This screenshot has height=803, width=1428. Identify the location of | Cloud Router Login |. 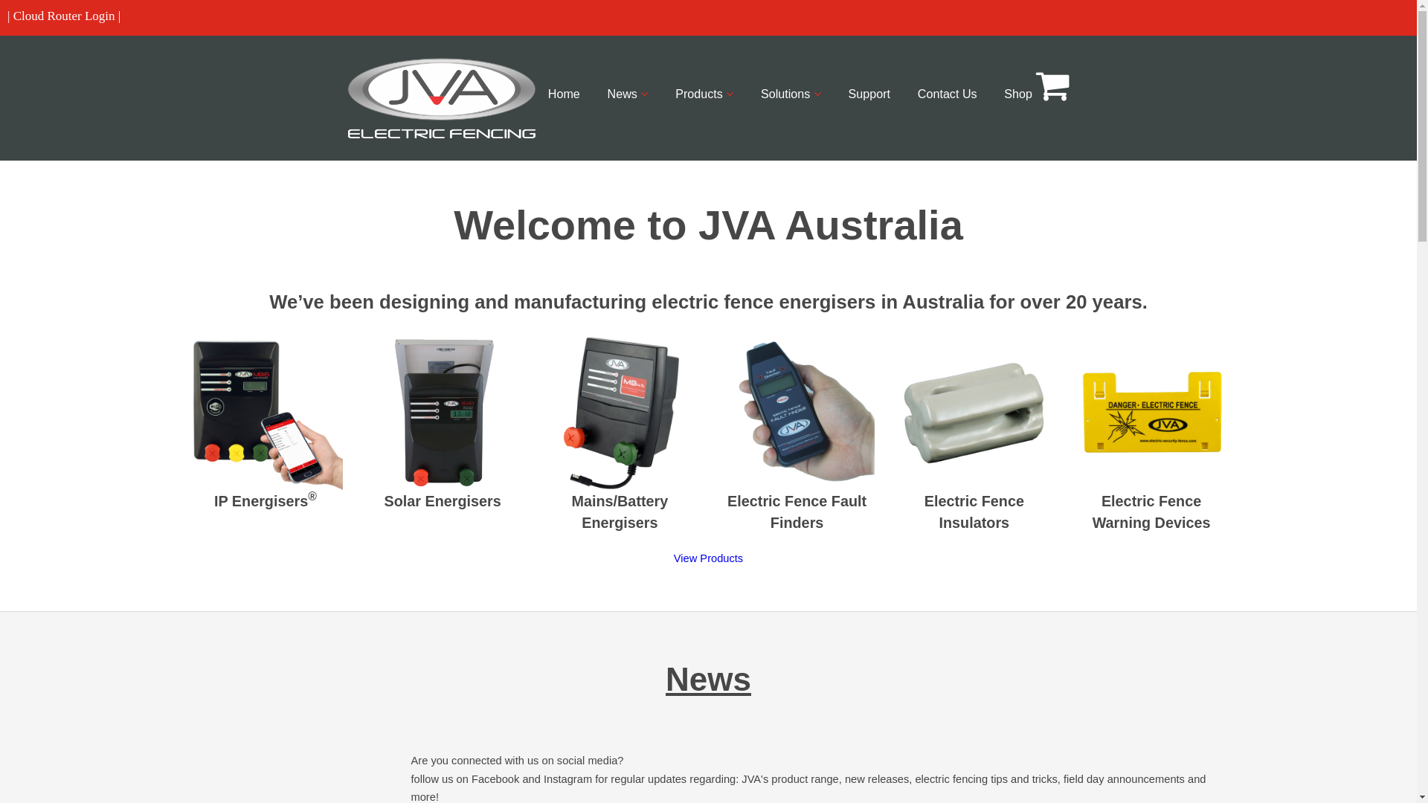
(64, 16).